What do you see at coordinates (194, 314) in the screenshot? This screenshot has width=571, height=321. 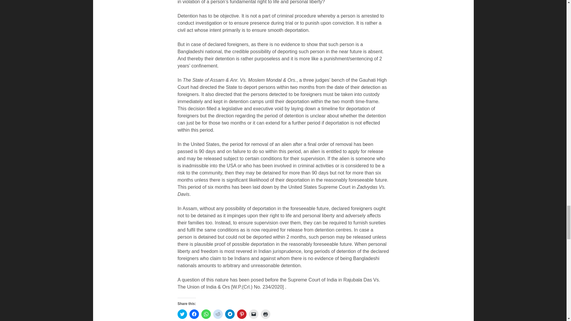 I see `Click to share on Facebook` at bounding box center [194, 314].